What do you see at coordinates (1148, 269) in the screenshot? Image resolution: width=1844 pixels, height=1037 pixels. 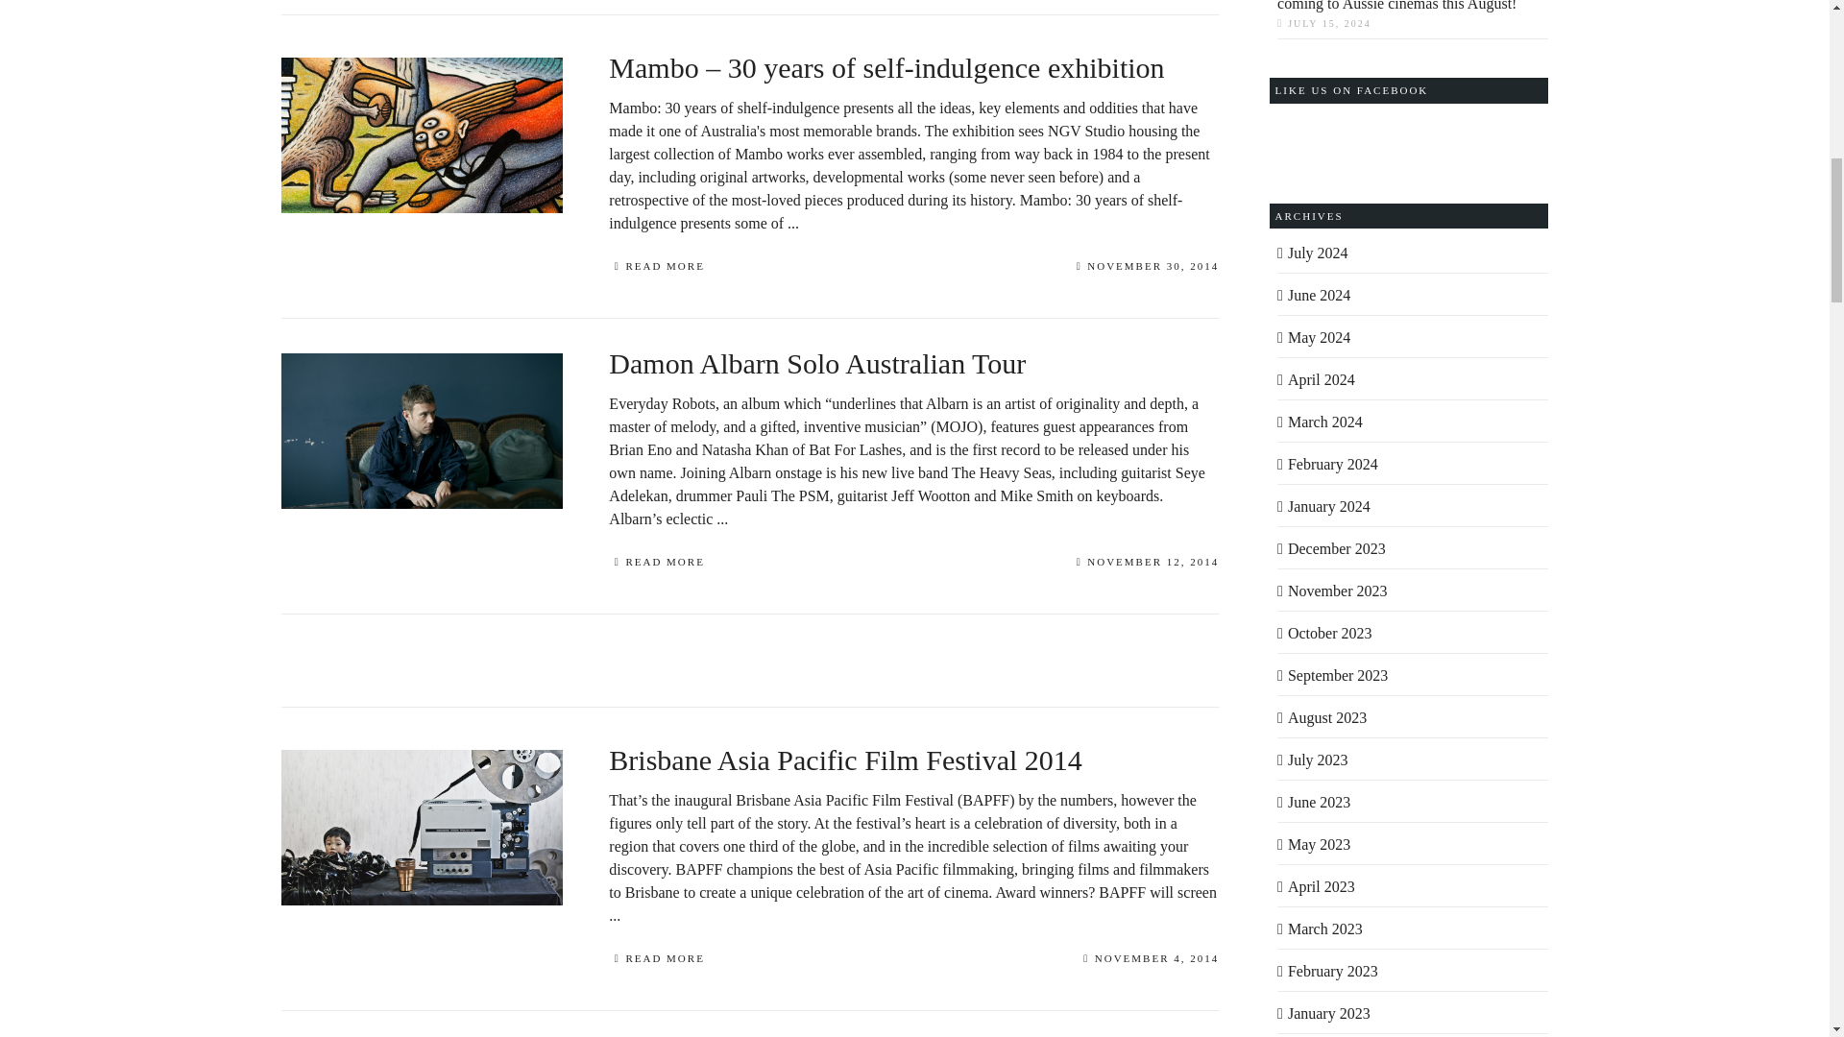 I see `NOVEMBER 30, 2014` at bounding box center [1148, 269].